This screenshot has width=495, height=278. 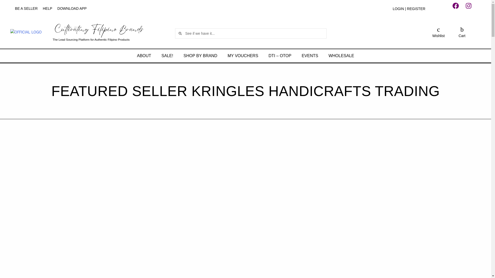 What do you see at coordinates (72, 8) in the screenshot?
I see `DOWNLOAD APP` at bounding box center [72, 8].